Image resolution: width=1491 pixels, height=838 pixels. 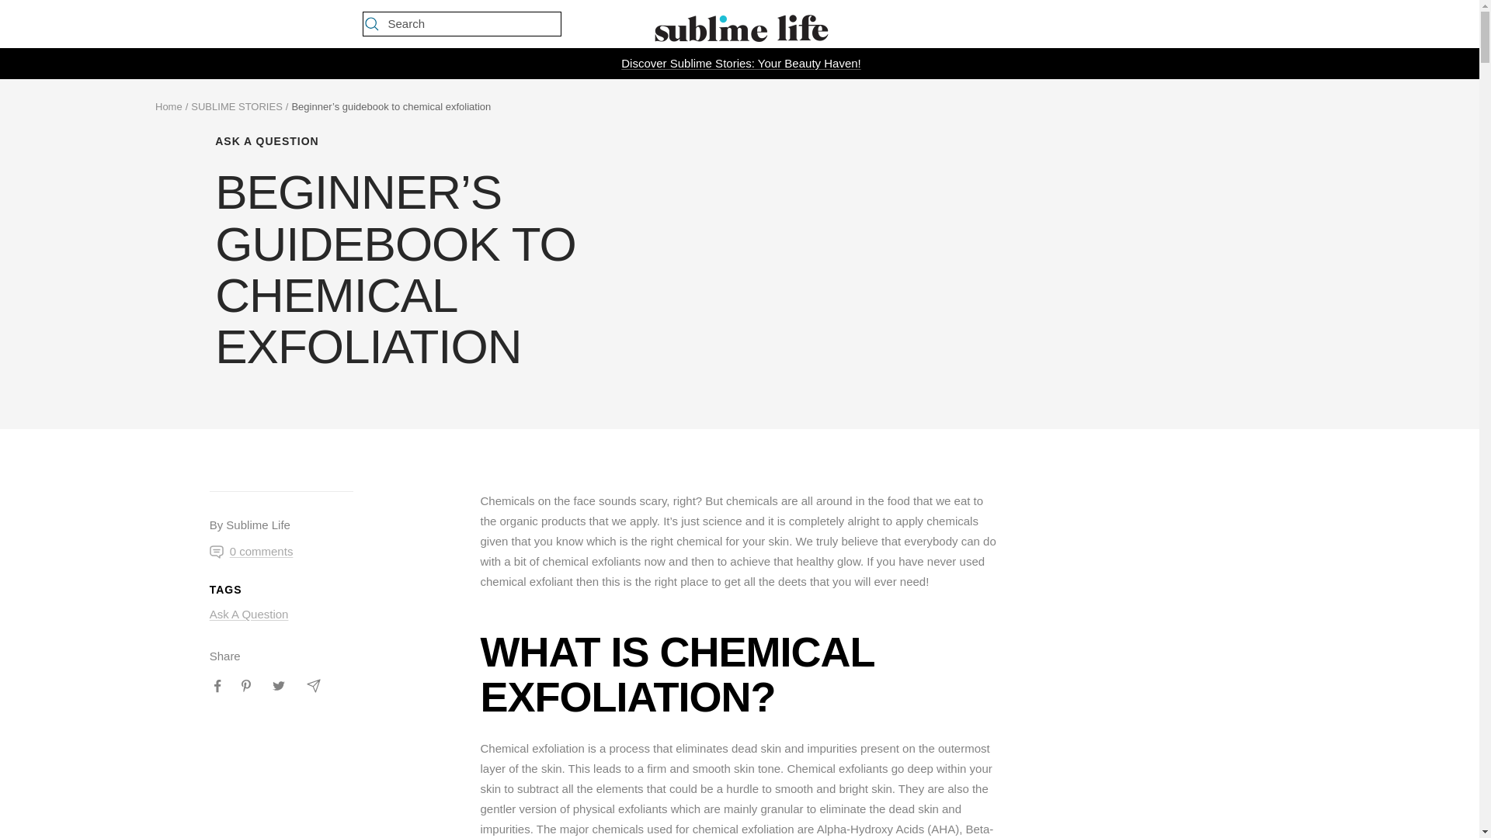 I want to click on Home, so click(x=168, y=106).